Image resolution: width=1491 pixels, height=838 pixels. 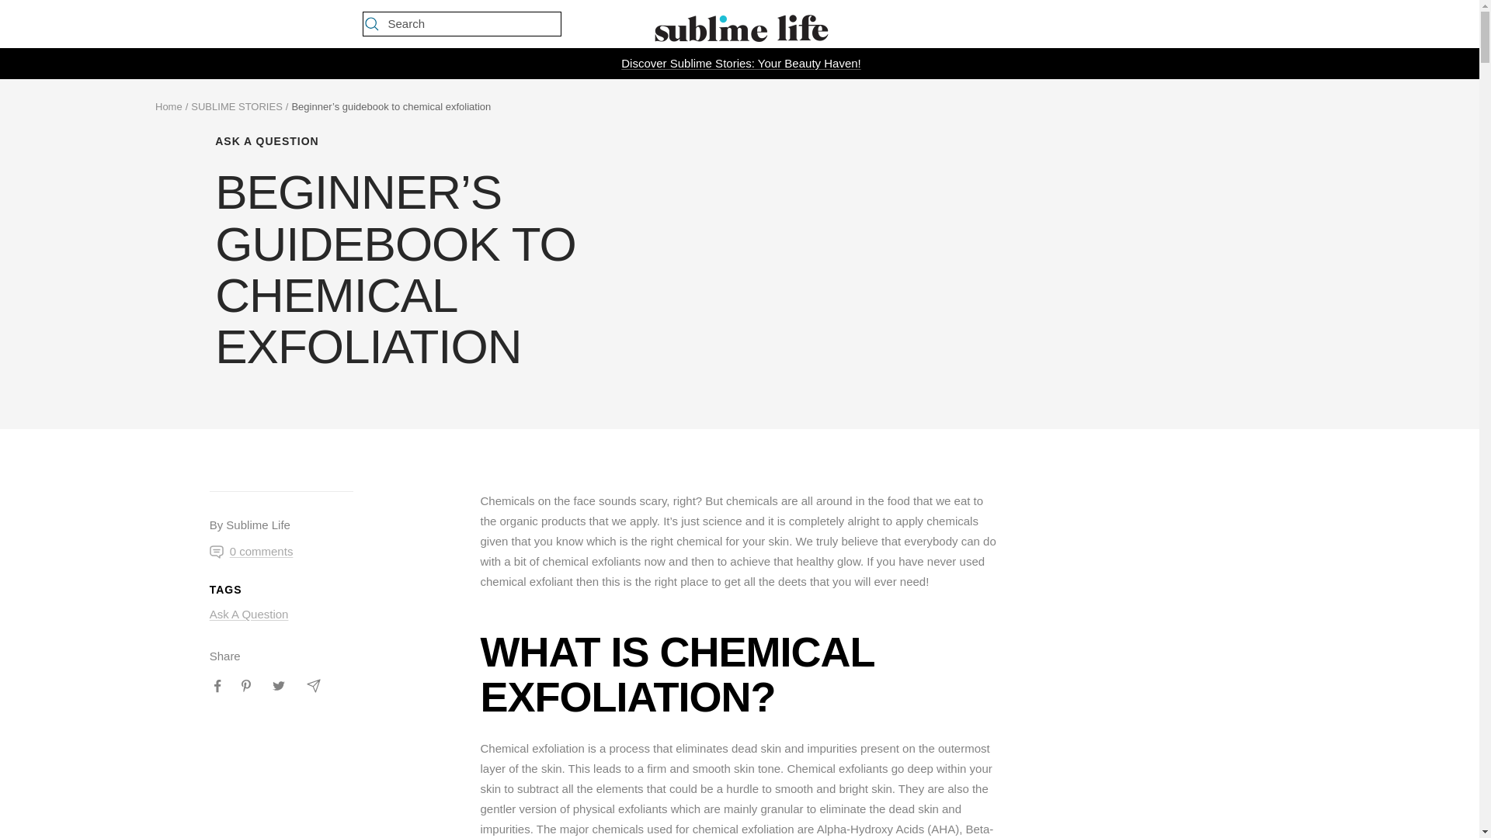 I want to click on Home, so click(x=168, y=106).